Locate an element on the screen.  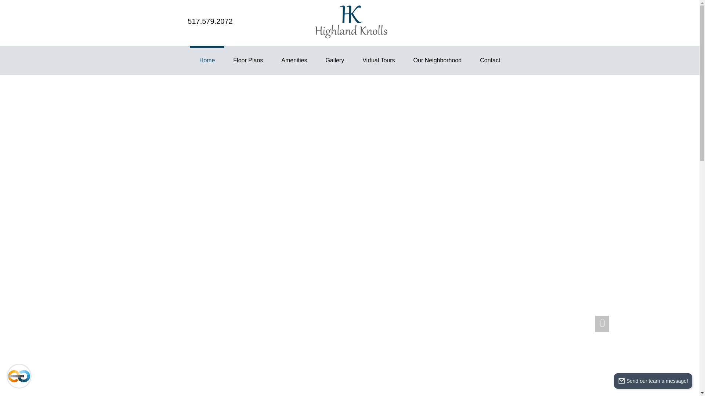
Gallery is located at coordinates (335, 60).